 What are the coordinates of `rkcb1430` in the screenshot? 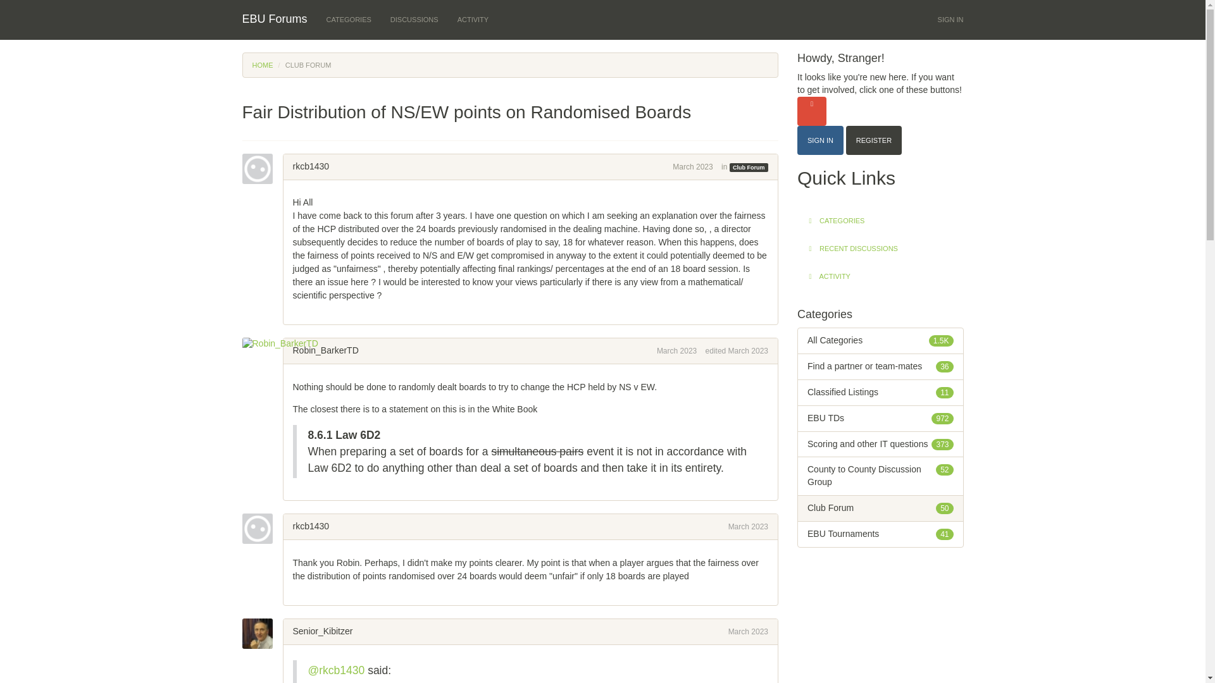 It's located at (311, 166).